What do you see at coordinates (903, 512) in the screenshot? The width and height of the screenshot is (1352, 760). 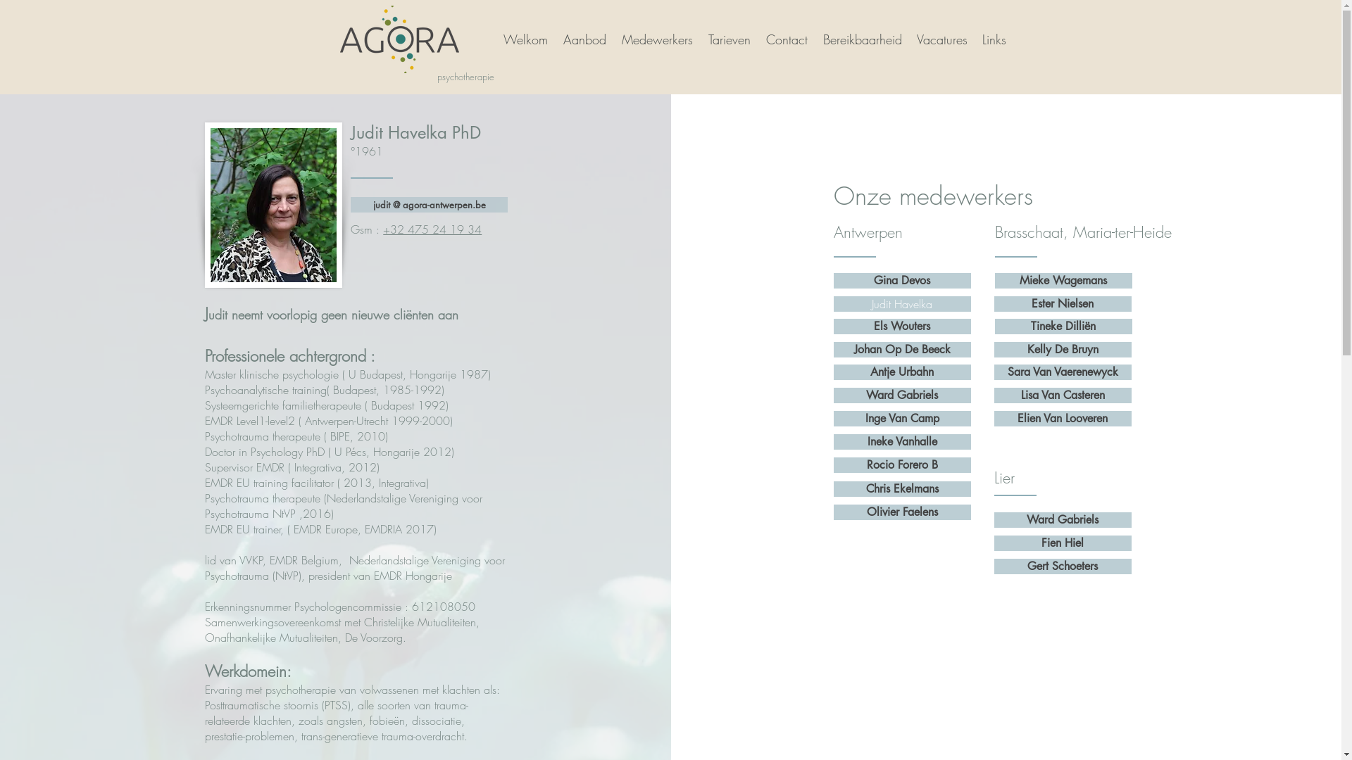 I see `Olivier Faelens` at bounding box center [903, 512].